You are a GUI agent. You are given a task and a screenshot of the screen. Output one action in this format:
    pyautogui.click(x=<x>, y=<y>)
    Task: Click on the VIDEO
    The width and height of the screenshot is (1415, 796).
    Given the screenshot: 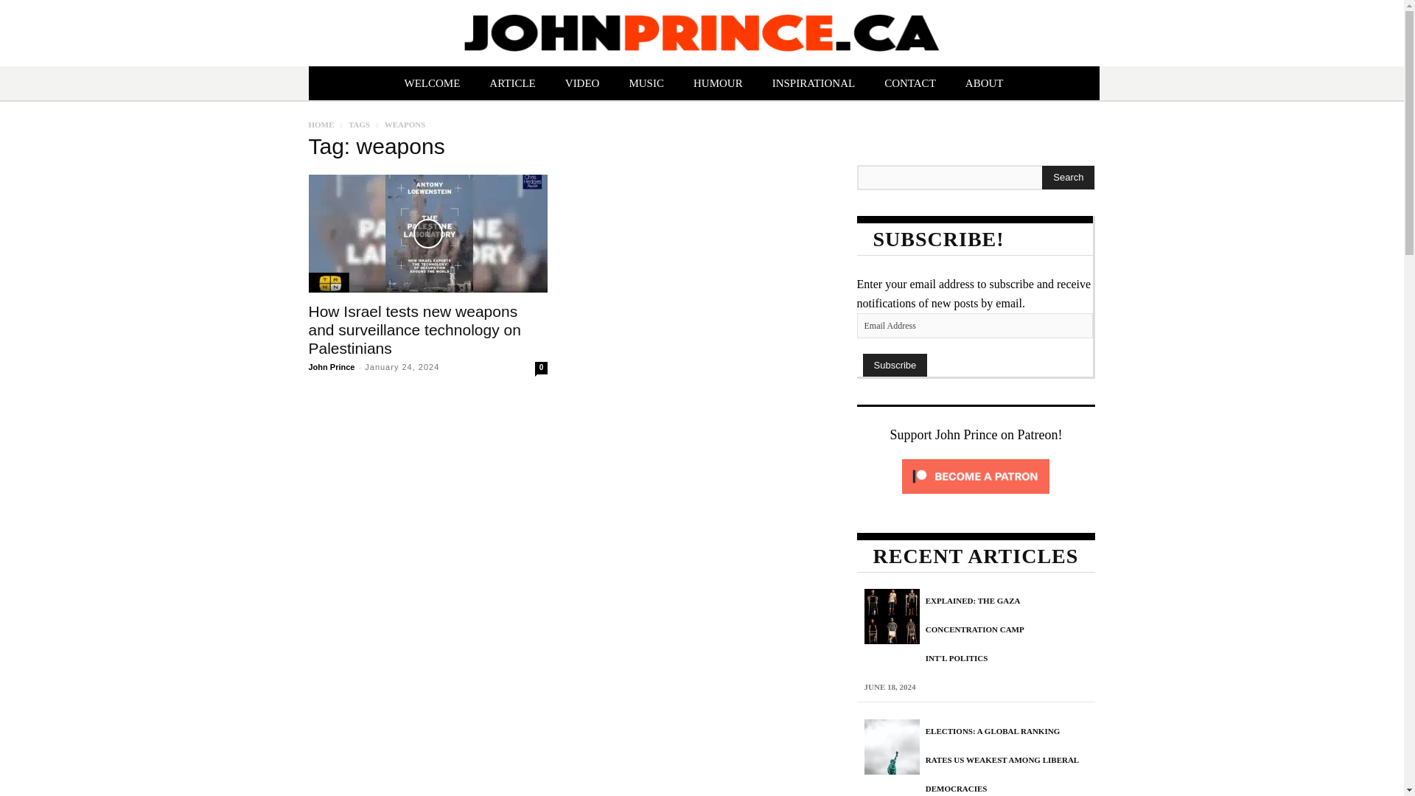 What is the action you would take?
    pyautogui.click(x=582, y=83)
    